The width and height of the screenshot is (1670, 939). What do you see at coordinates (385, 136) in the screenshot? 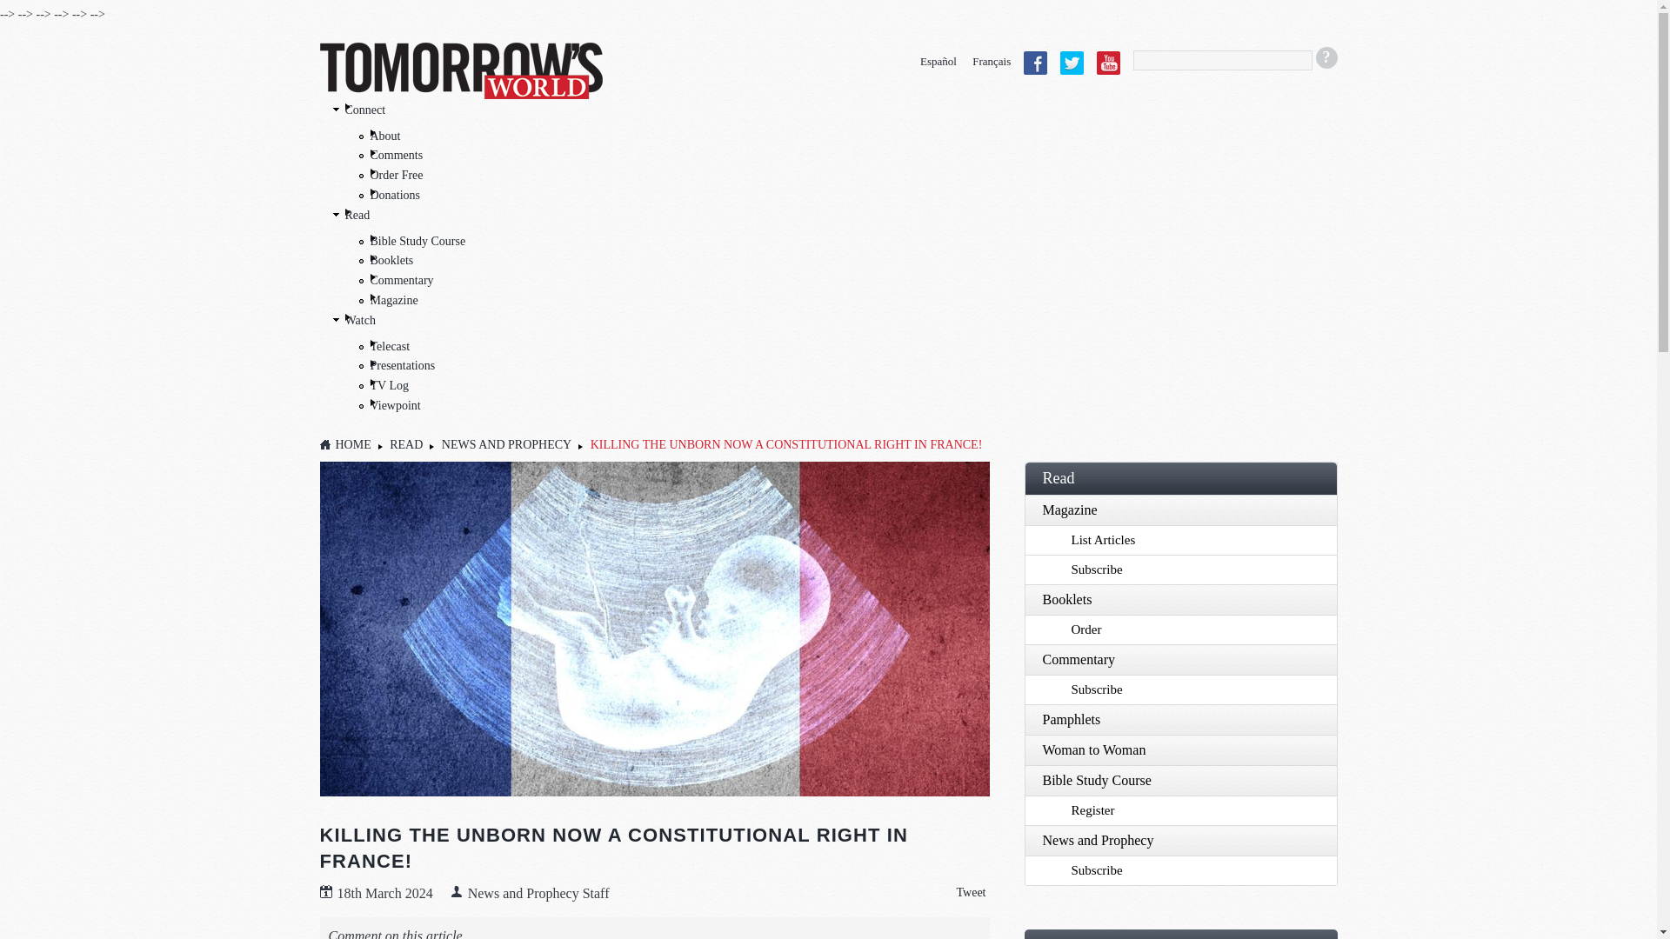
I see `About` at bounding box center [385, 136].